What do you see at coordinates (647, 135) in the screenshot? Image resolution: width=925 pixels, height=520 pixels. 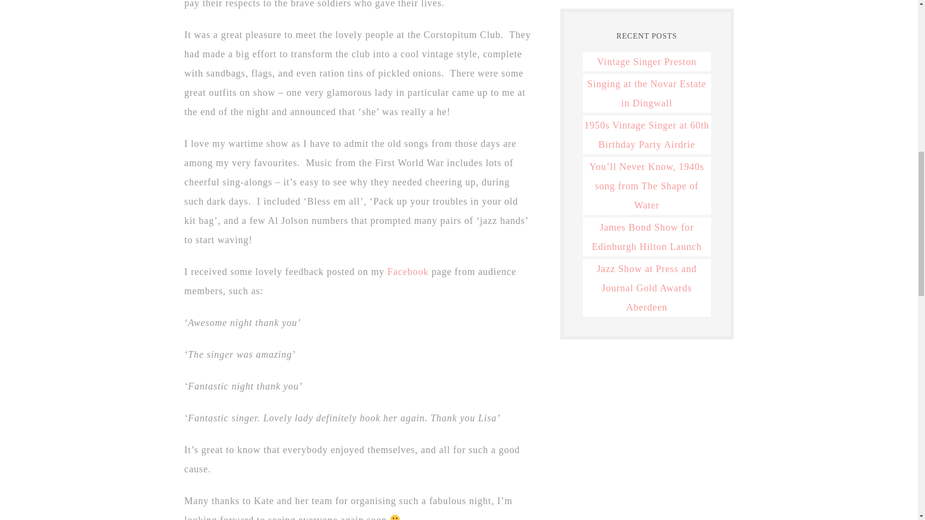 I see `1950s Vintage Singer at 60th Birthday Party Airdrie` at bounding box center [647, 135].